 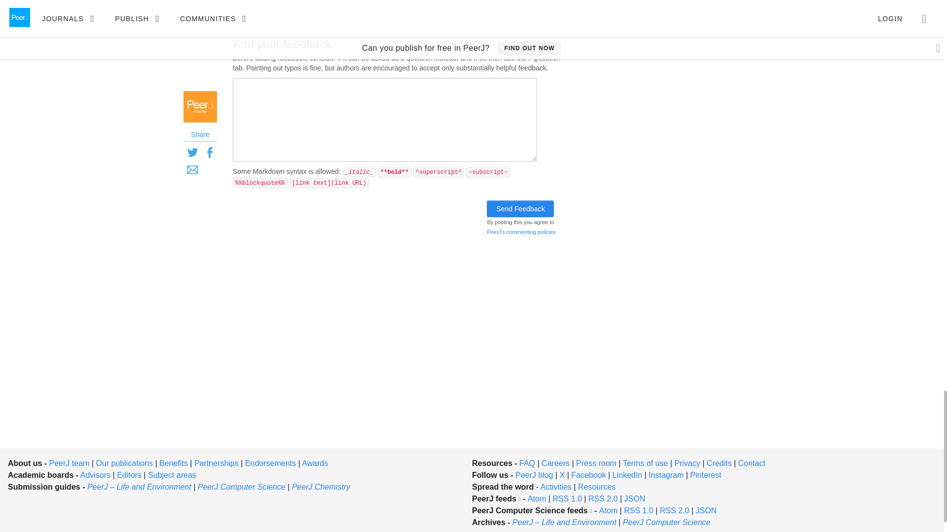 I want to click on Links 1, so click(x=401, y=7).